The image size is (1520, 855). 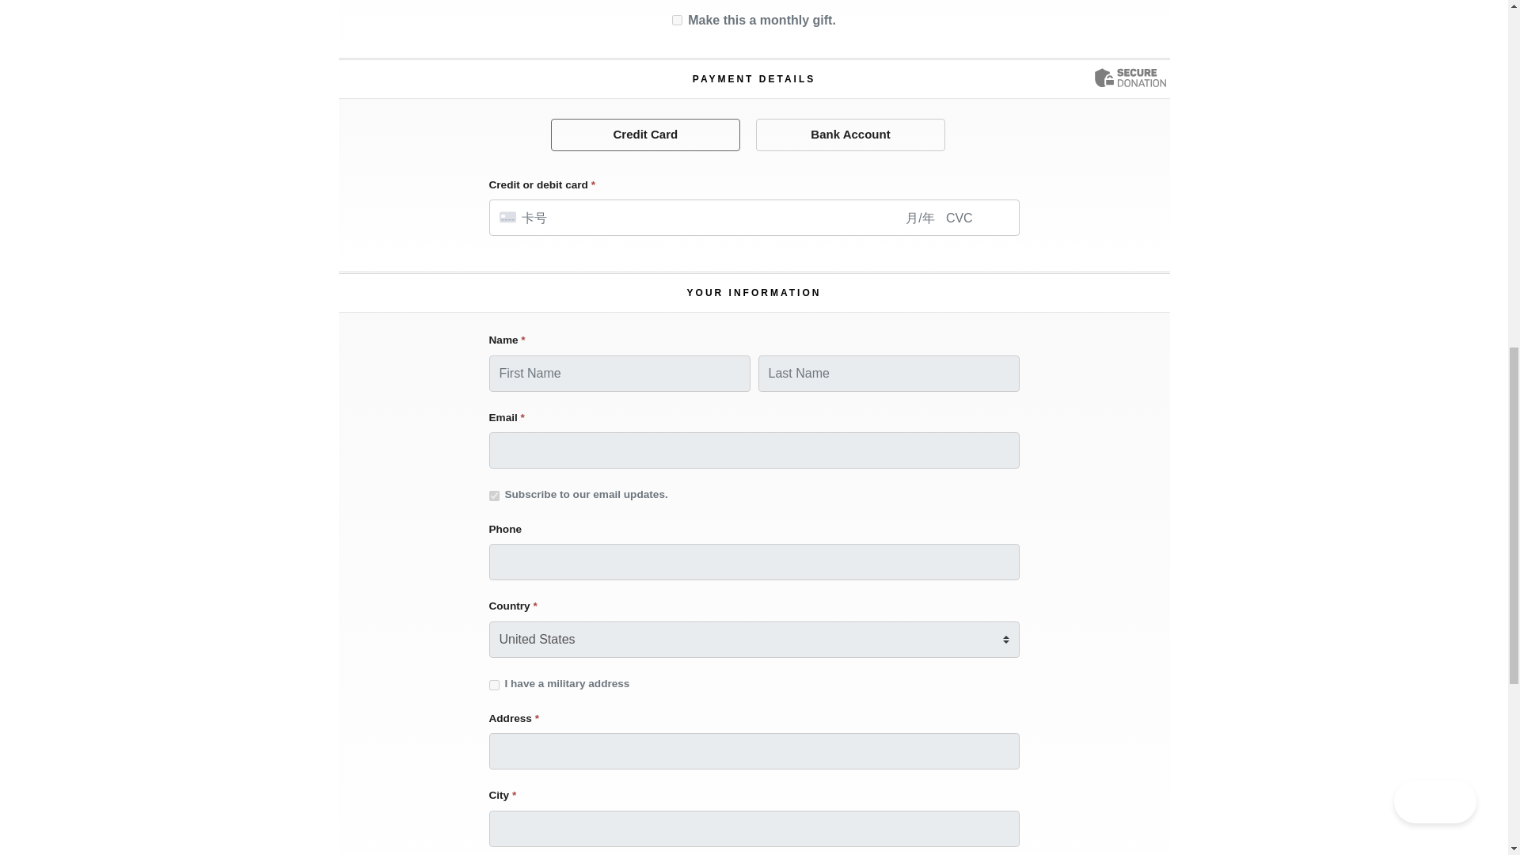 I want to click on on, so click(x=677, y=21).